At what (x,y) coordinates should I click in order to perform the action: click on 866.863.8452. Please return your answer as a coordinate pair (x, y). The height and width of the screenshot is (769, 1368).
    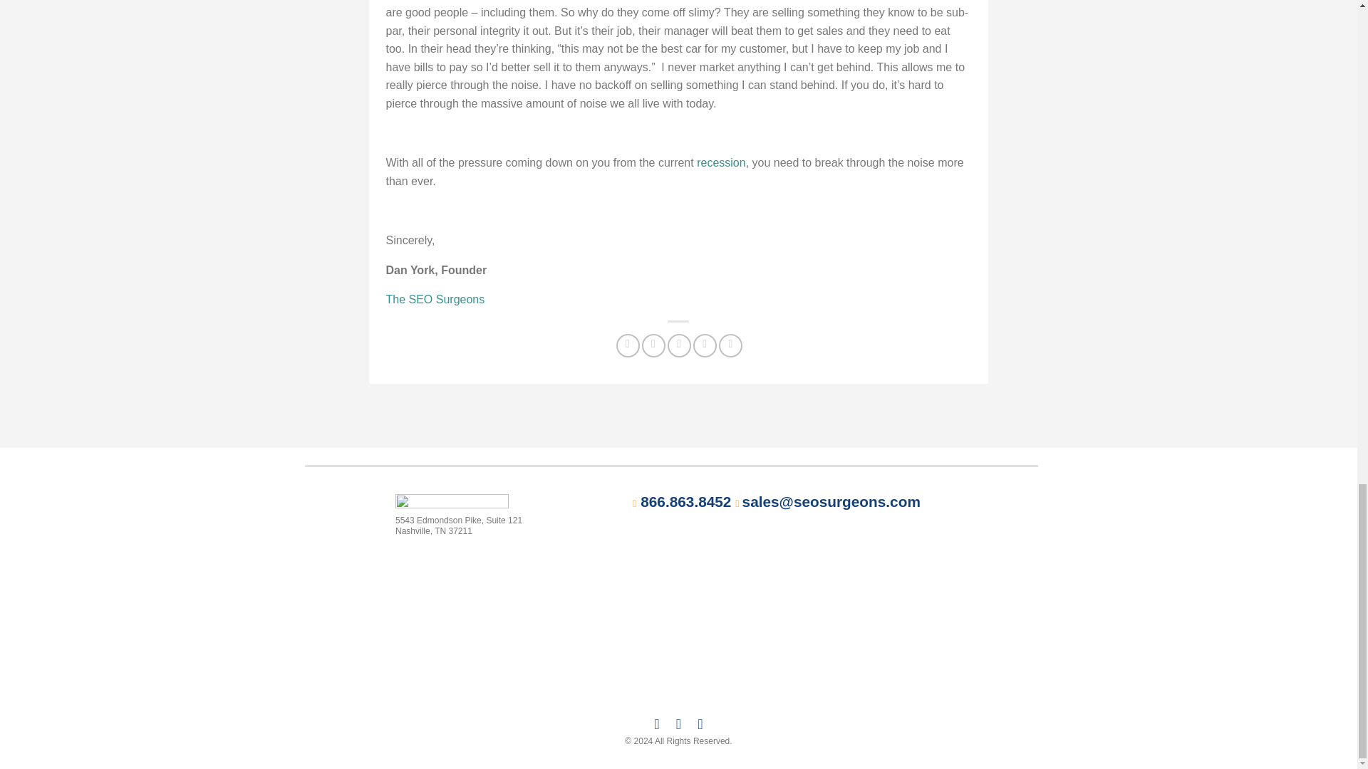
    Looking at the image, I should click on (685, 501).